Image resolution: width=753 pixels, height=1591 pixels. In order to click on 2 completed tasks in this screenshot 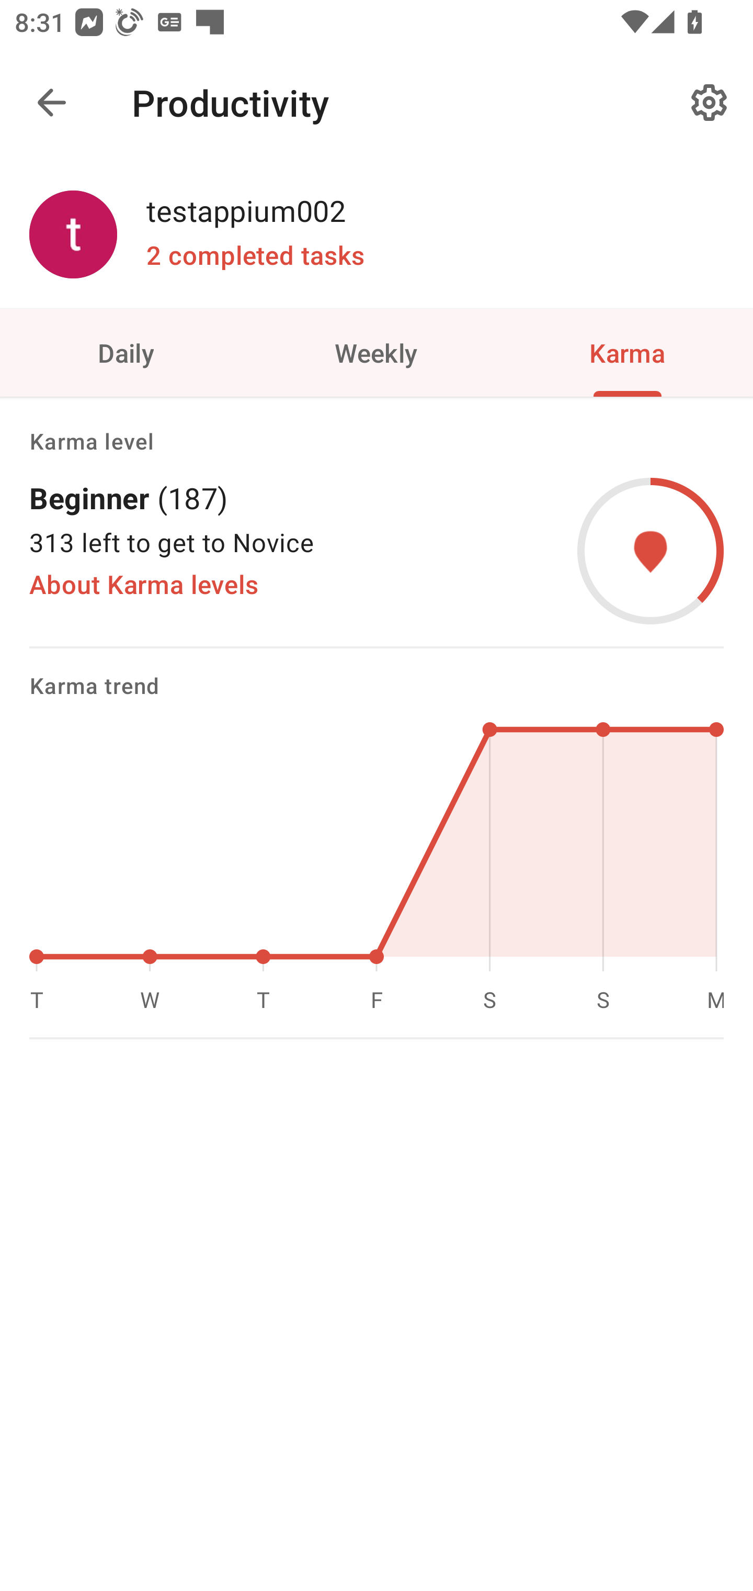, I will do `click(255, 255)`.